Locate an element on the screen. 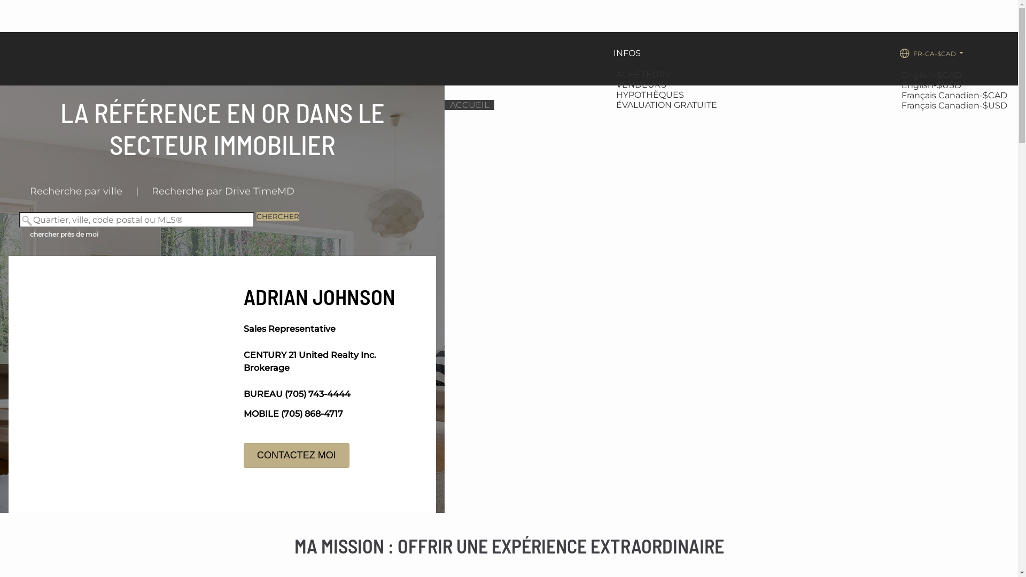 The width and height of the screenshot is (1026, 577). FR-CA-$CAD is located at coordinates (931, 53).